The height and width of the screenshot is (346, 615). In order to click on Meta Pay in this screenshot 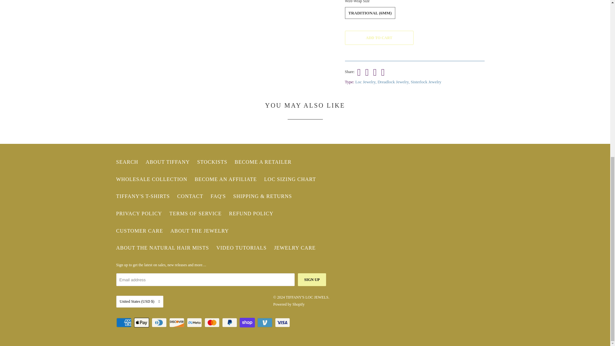, I will do `click(194, 322)`.